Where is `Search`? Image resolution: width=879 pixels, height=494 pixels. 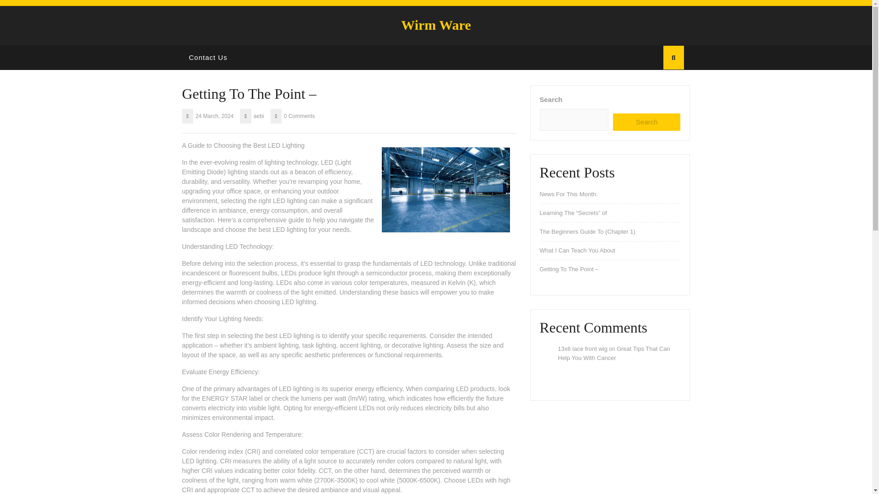
Search is located at coordinates (646, 123).